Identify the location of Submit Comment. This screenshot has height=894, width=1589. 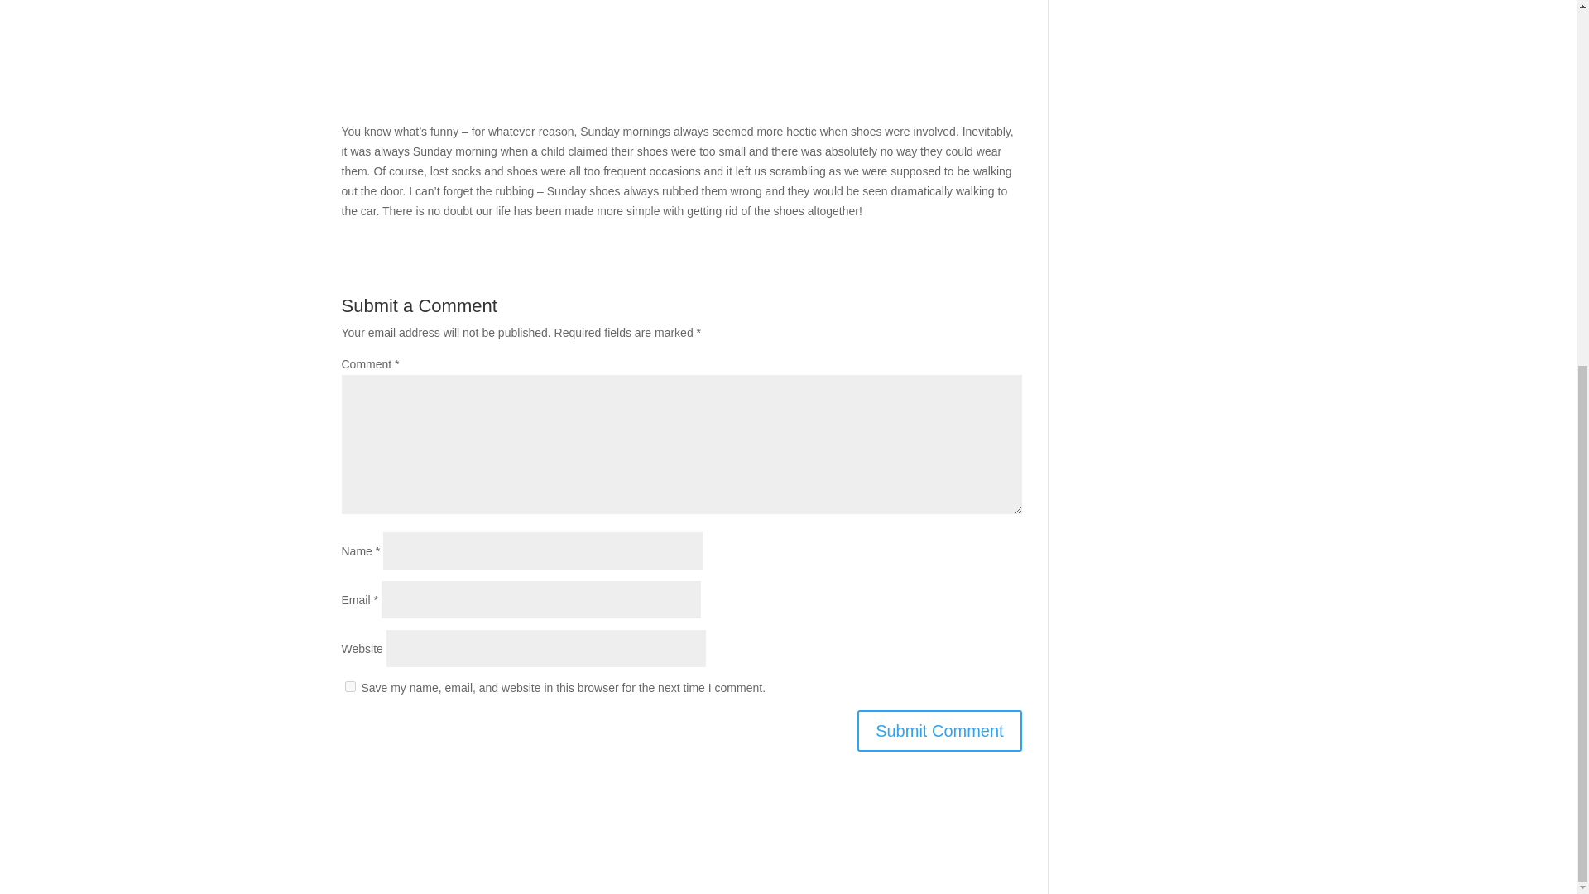
(939, 730).